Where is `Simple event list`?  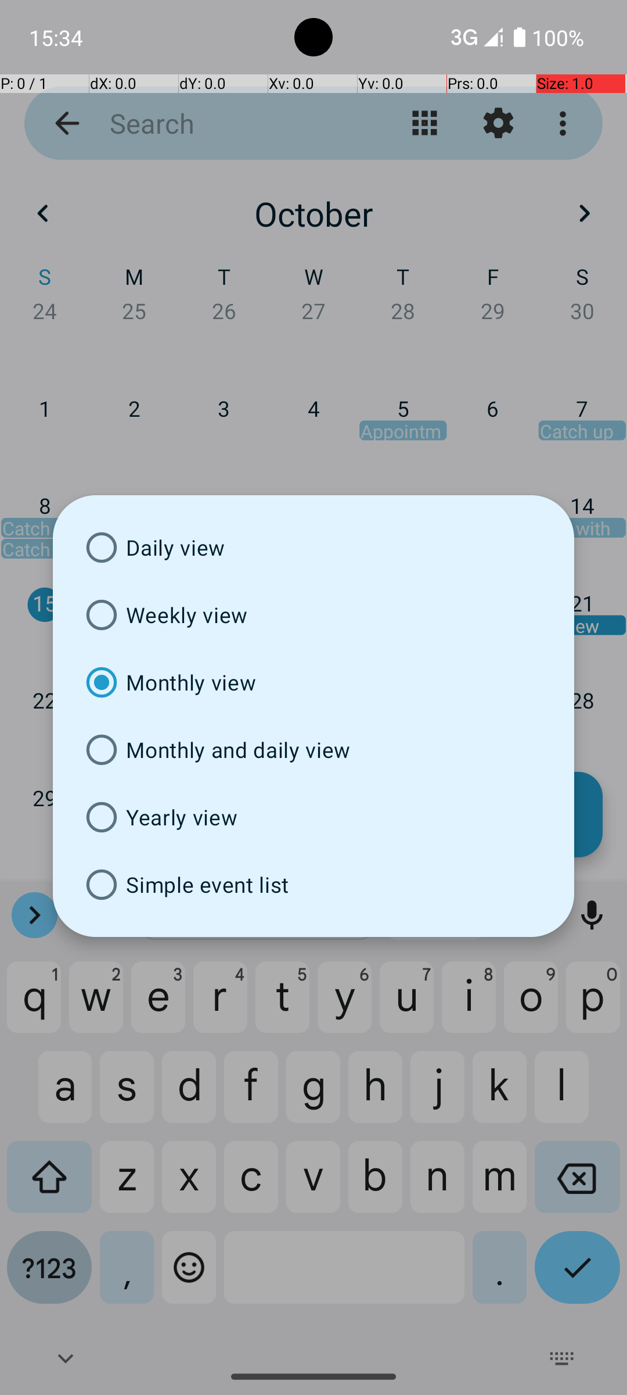
Simple event list is located at coordinates (313, 885).